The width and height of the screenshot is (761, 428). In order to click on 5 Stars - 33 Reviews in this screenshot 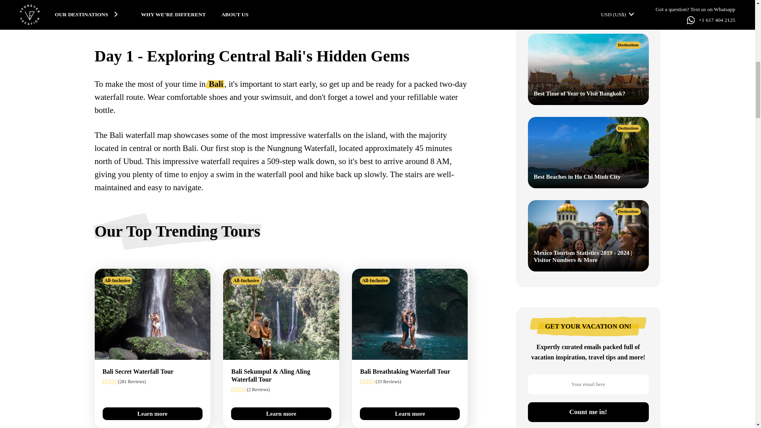, I will do `click(410, 381)`.